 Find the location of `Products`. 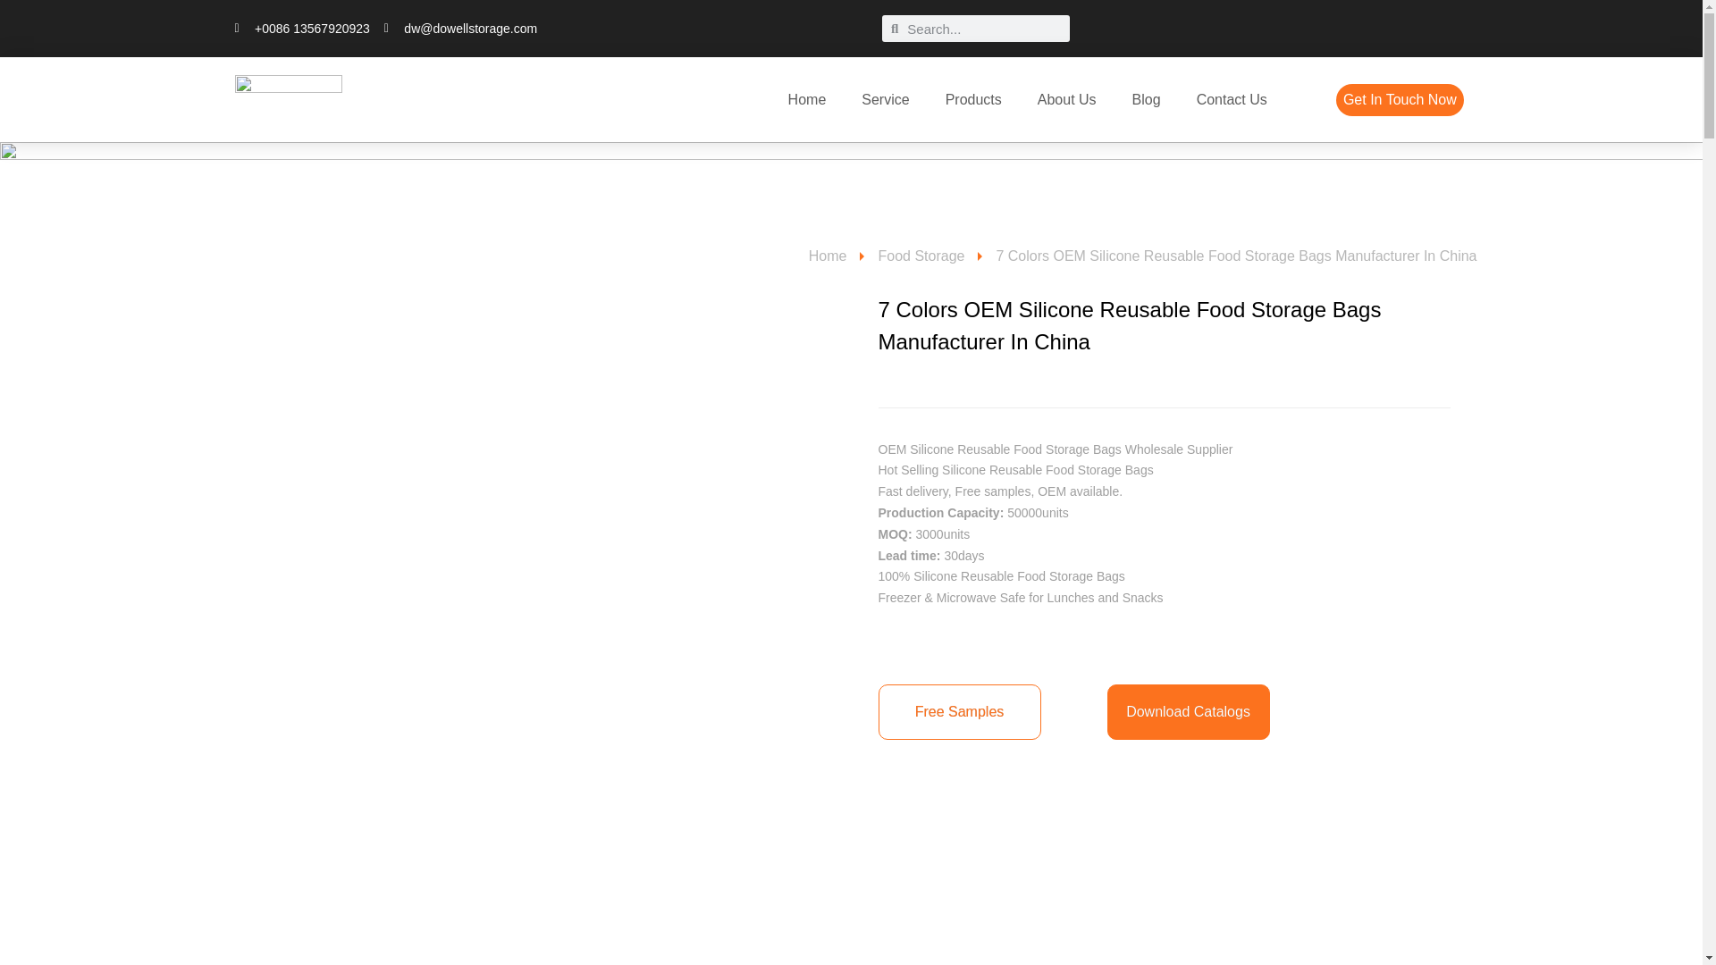

Products is located at coordinates (973, 99).